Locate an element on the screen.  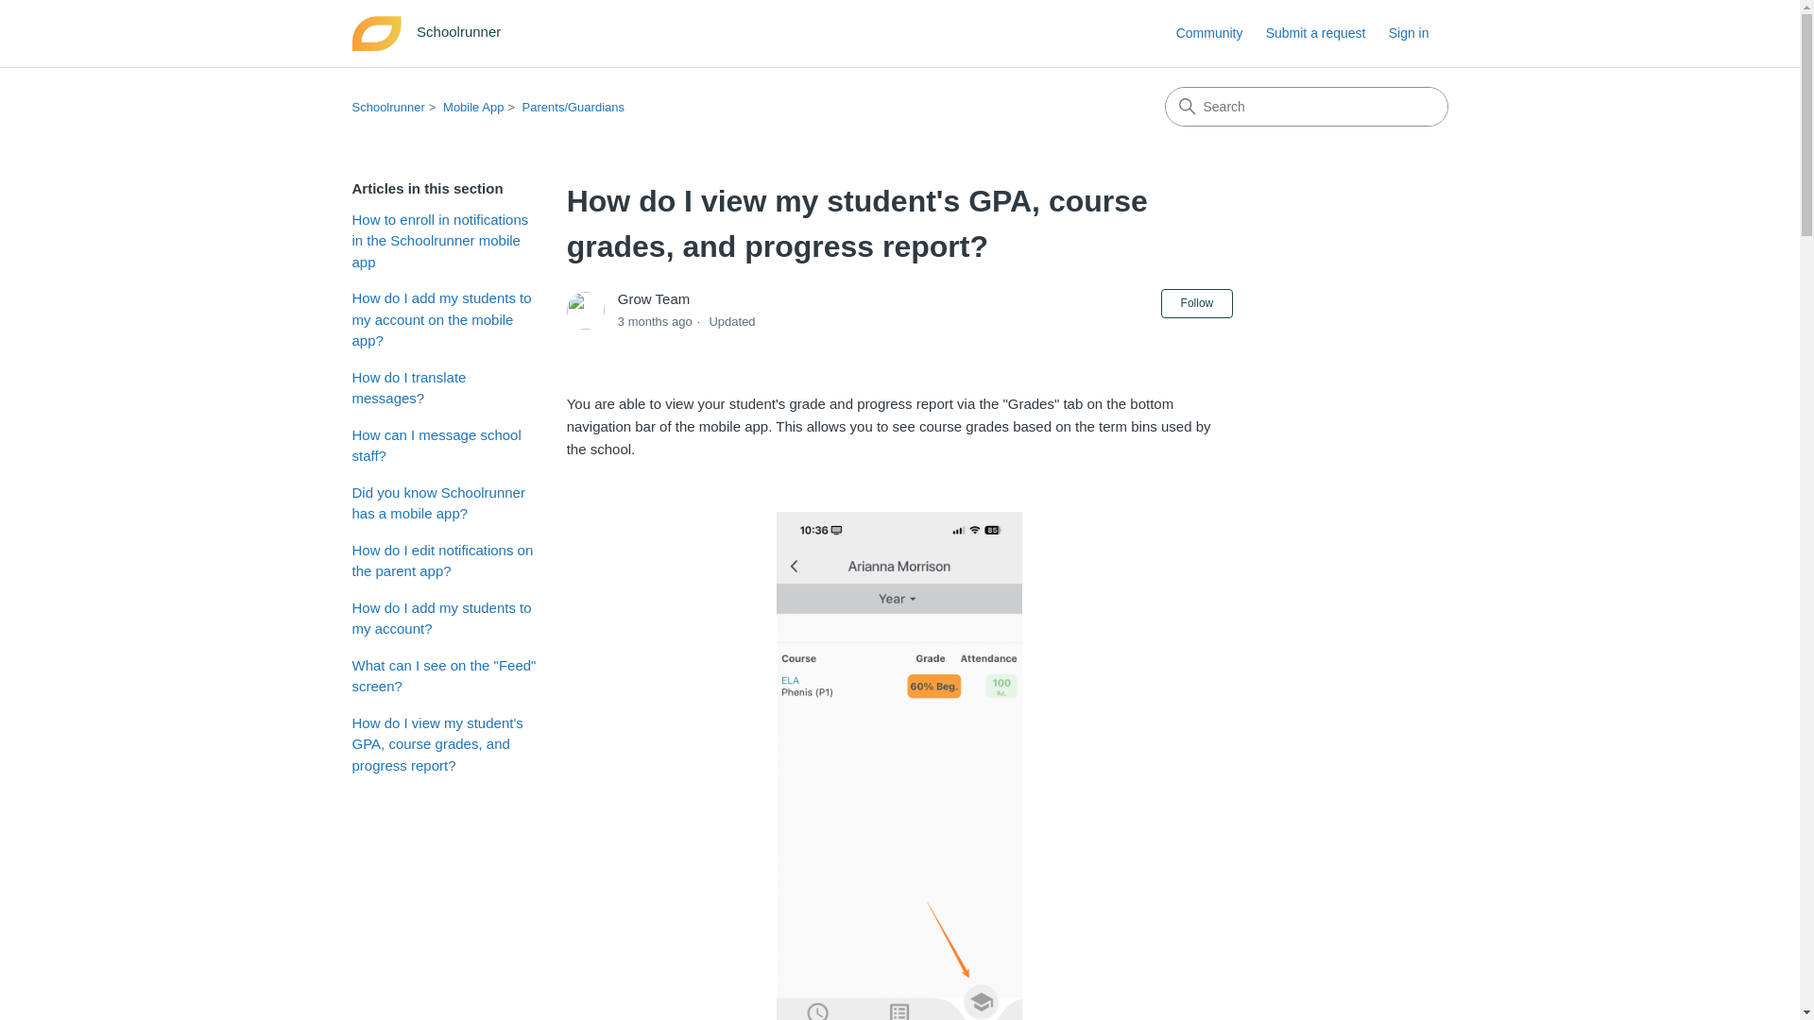
Submit a request is located at coordinates (1326, 33).